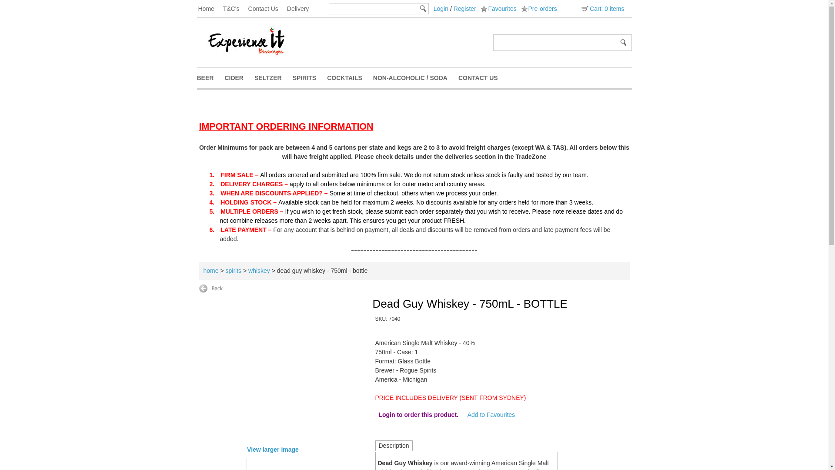 Image resolution: width=835 pixels, height=470 pixels. Describe the element at coordinates (441, 9) in the screenshot. I see `Login` at that location.